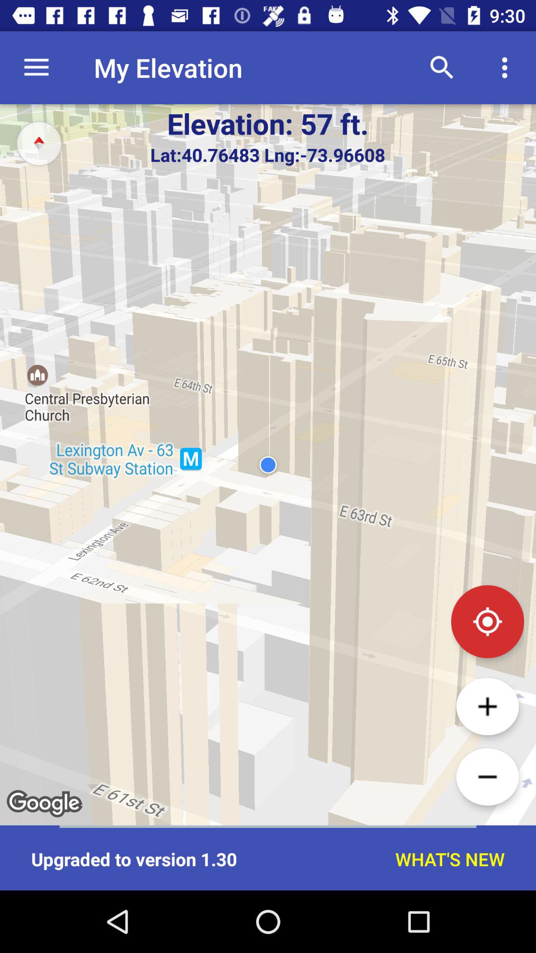 Image resolution: width=536 pixels, height=953 pixels. Describe the element at coordinates (487, 777) in the screenshot. I see `zoon out` at that location.